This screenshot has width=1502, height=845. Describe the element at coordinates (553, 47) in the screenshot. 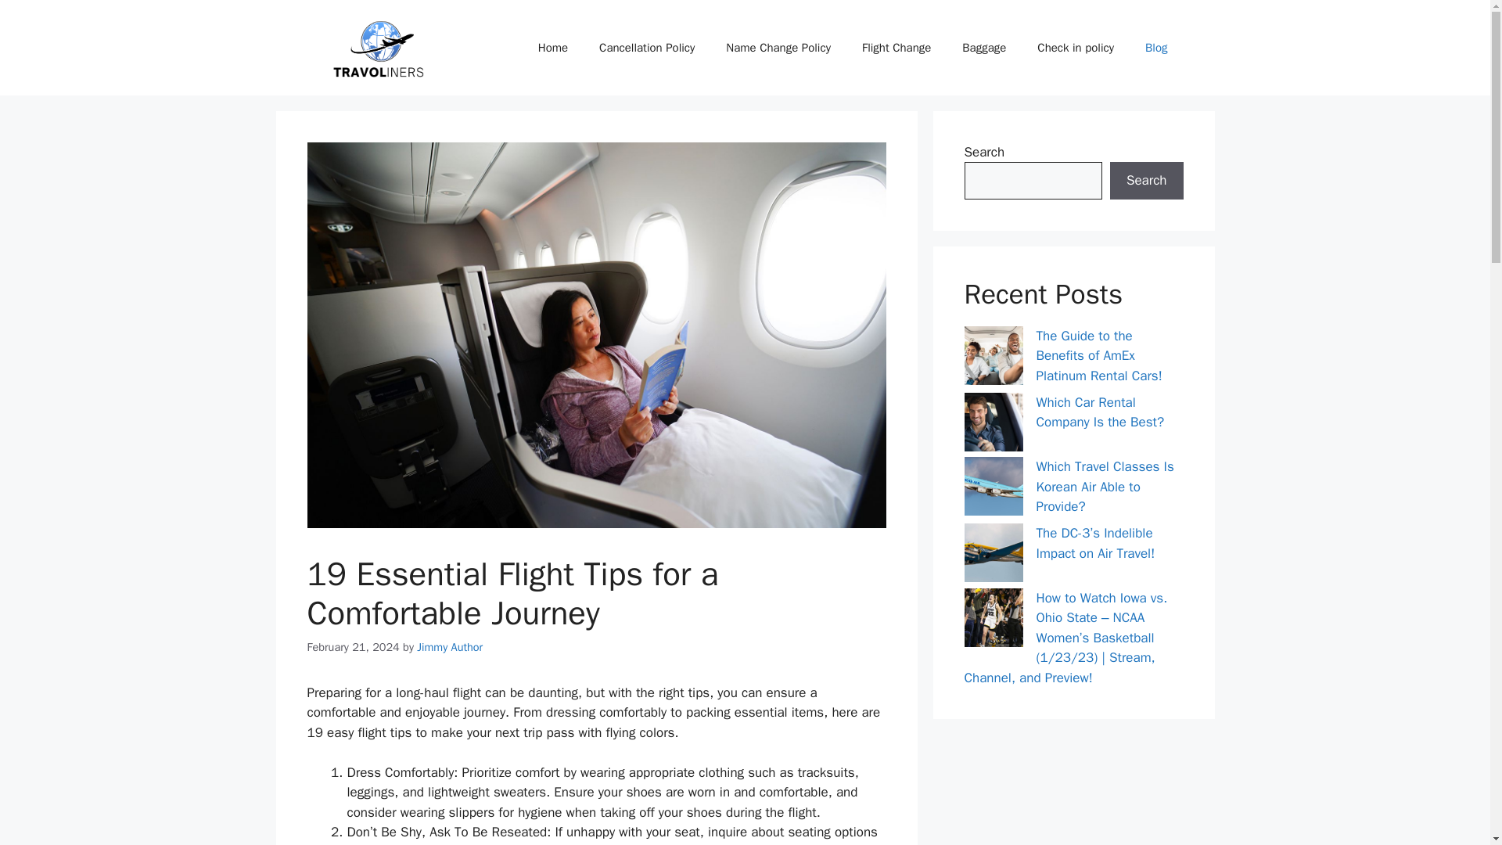

I see `Home` at that location.